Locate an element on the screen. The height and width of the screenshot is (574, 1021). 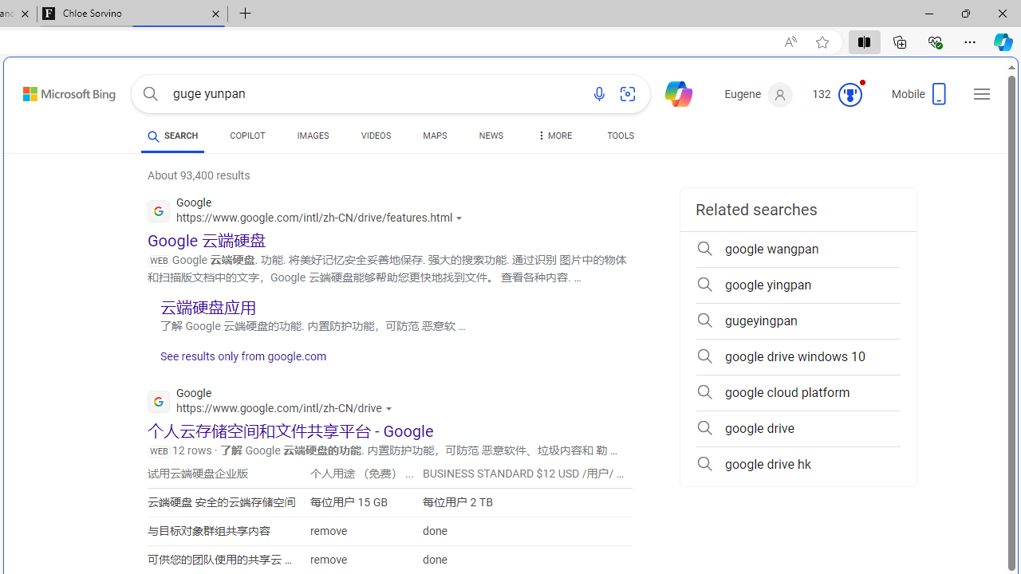
google wangpan is located at coordinates (798, 249).